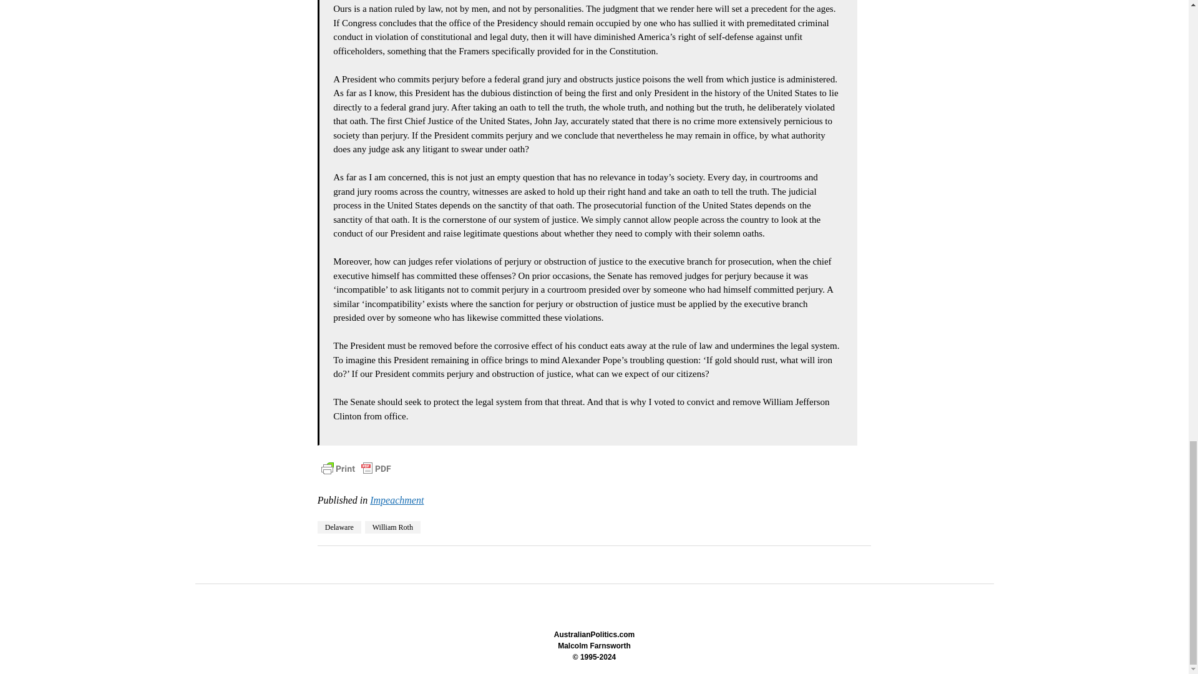 This screenshot has height=674, width=1198. Describe the element at coordinates (392, 527) in the screenshot. I see `View all posts tagged William Roth` at that location.